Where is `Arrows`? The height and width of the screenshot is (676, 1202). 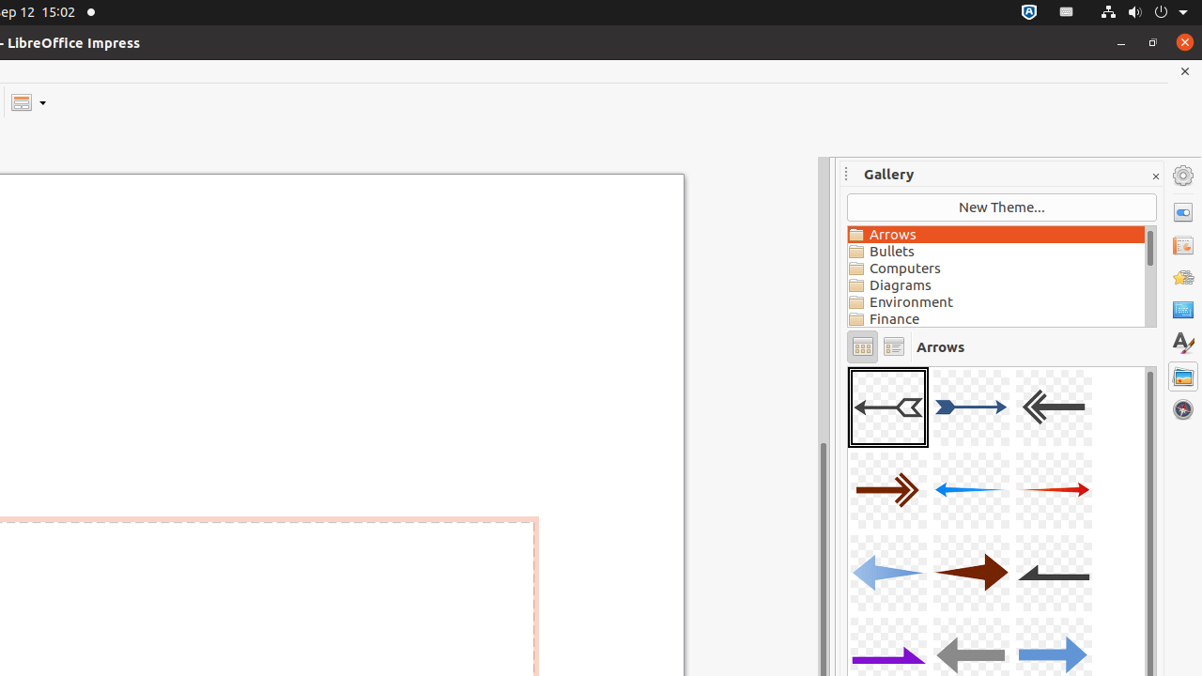
Arrows is located at coordinates (996, 235).